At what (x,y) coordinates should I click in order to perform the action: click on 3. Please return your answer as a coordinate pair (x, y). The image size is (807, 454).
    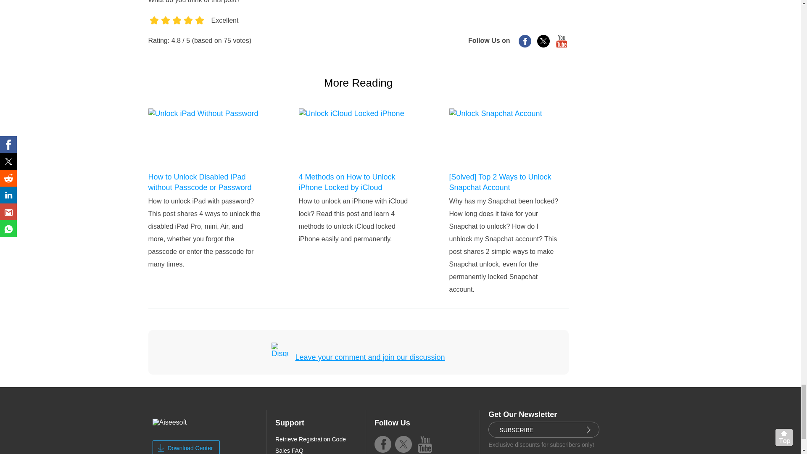
    Looking at the image, I should click on (176, 29).